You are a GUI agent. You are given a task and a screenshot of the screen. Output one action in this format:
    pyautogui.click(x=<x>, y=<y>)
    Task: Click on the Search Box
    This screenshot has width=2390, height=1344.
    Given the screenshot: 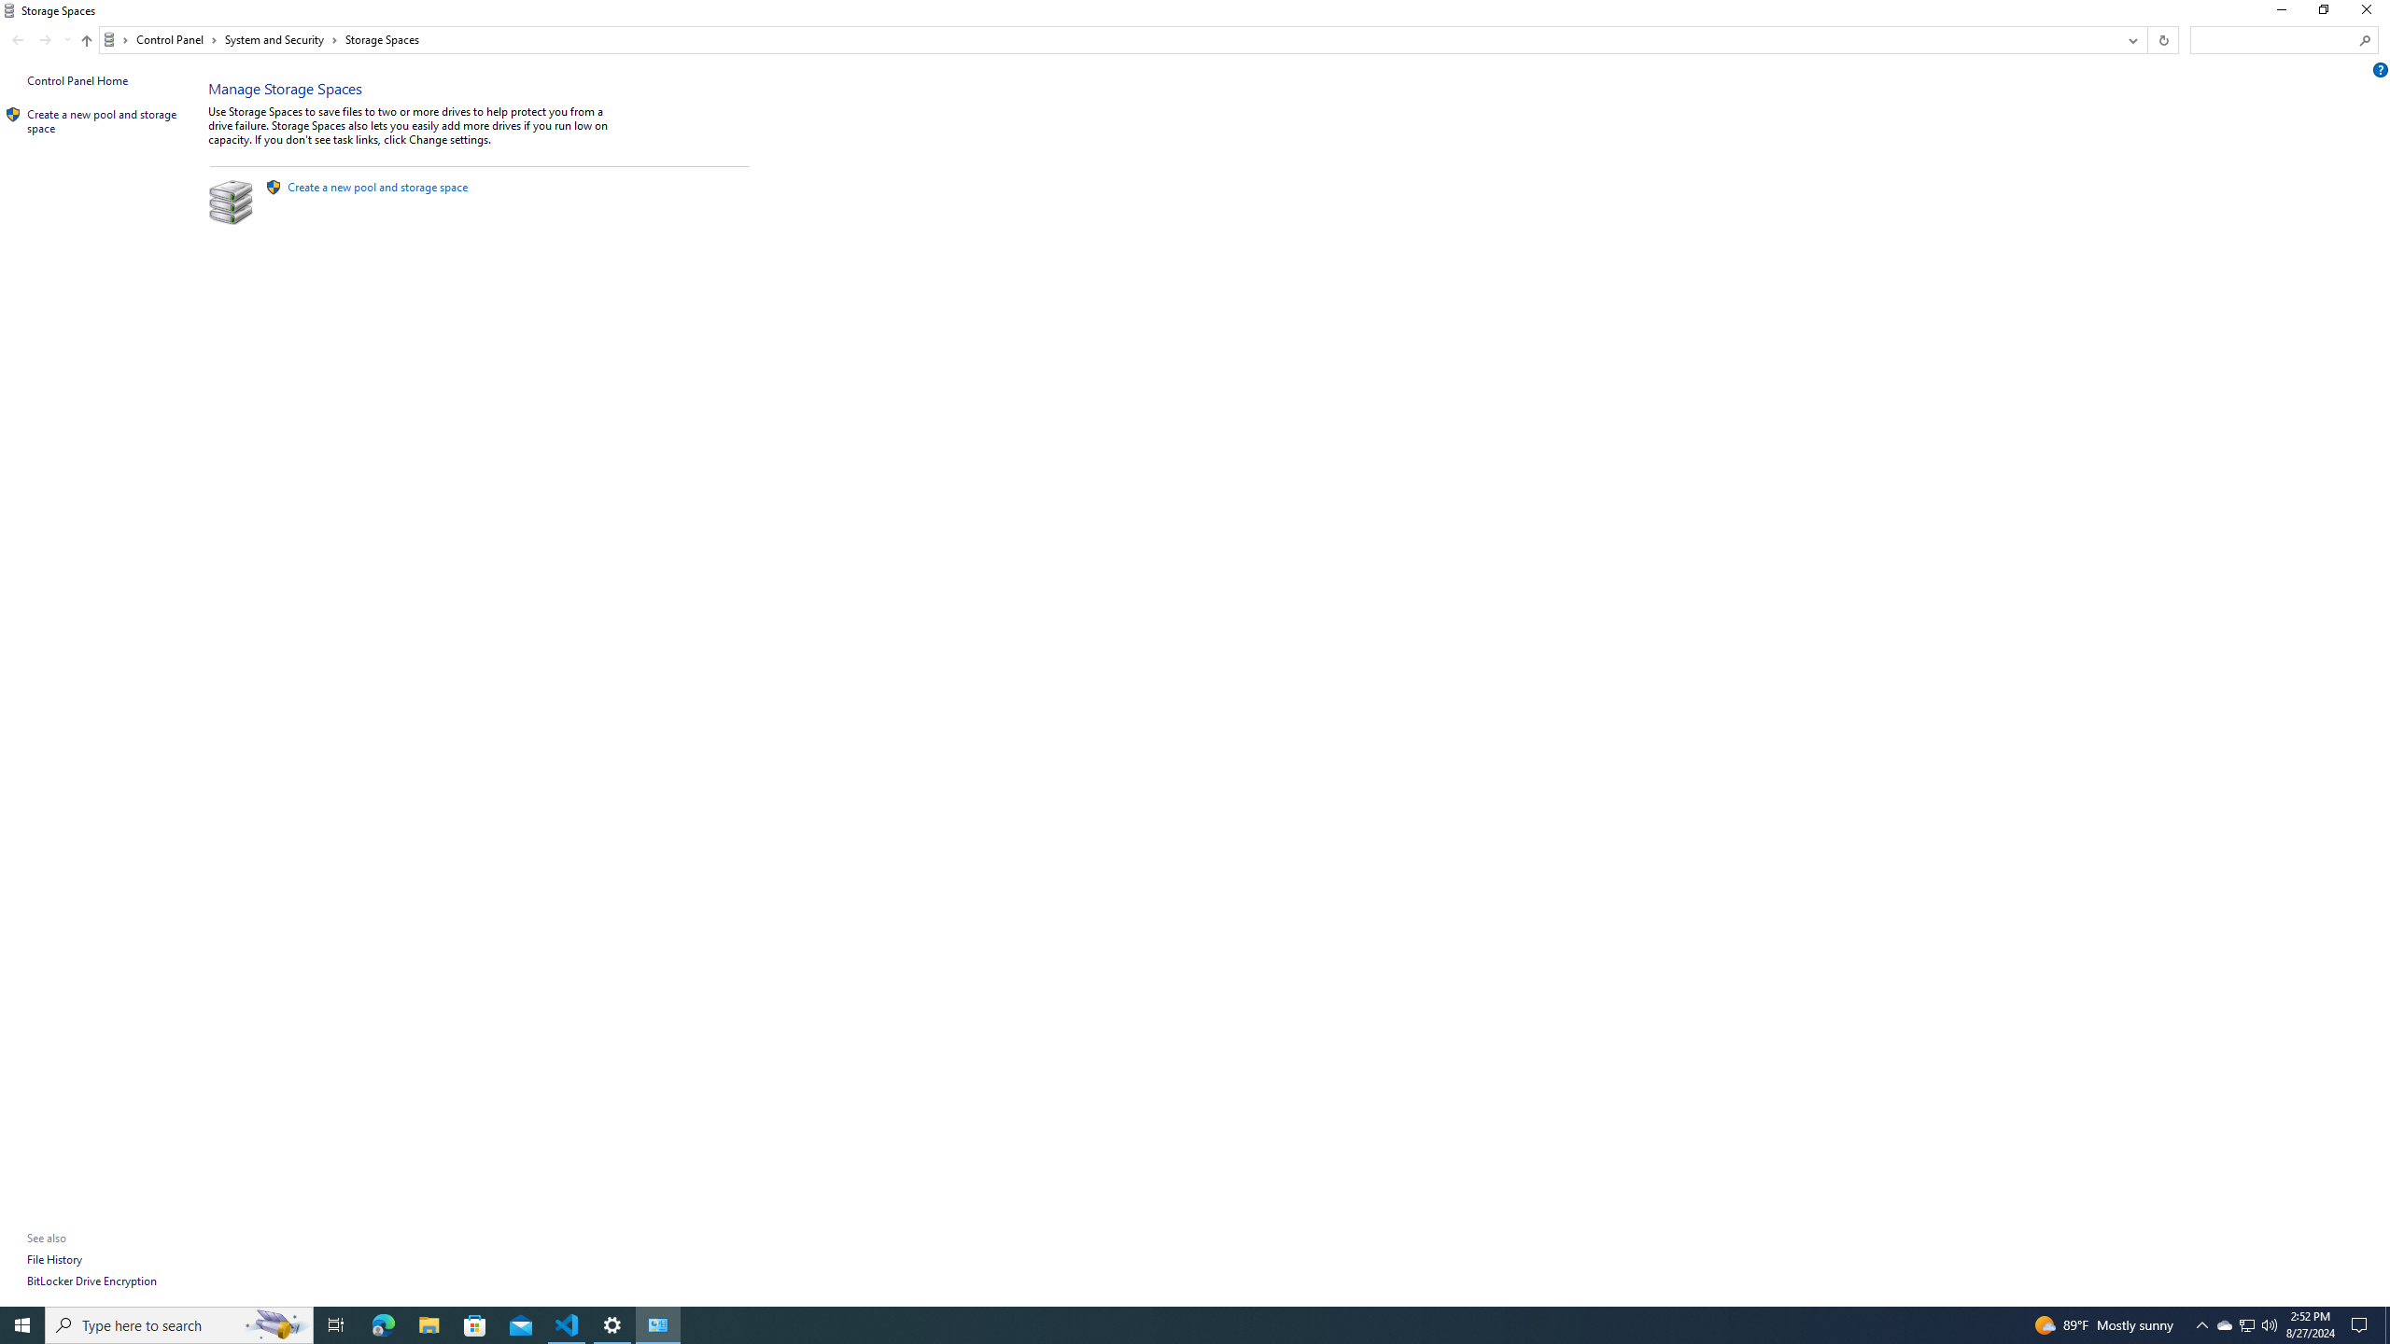 What is the action you would take?
    pyautogui.click(x=2274, y=39)
    